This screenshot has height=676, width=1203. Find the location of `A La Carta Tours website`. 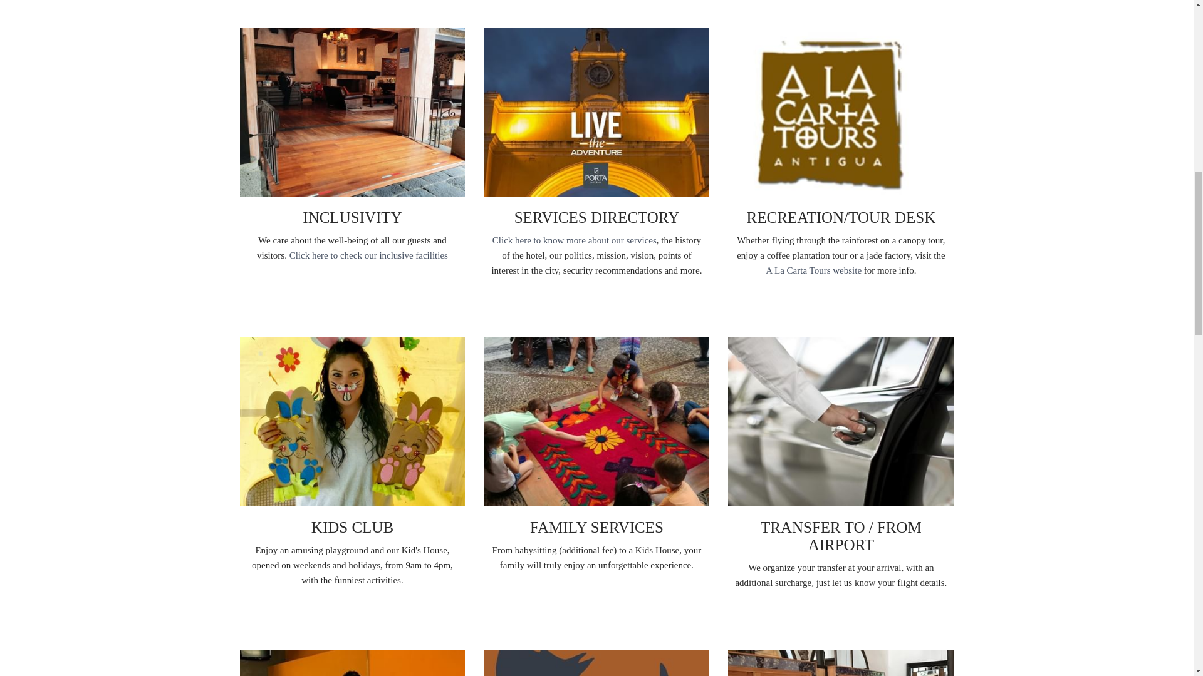

A La Carta Tours website is located at coordinates (815, 270).